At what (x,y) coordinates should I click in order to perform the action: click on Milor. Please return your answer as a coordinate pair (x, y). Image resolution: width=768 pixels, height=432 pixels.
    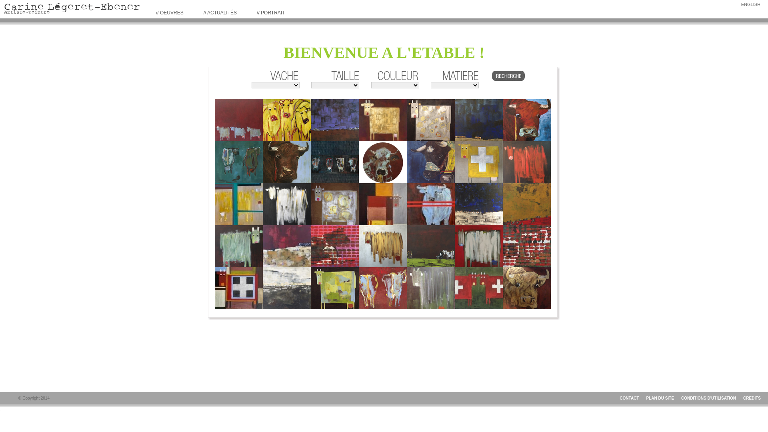
    Looking at the image, I should click on (239, 246).